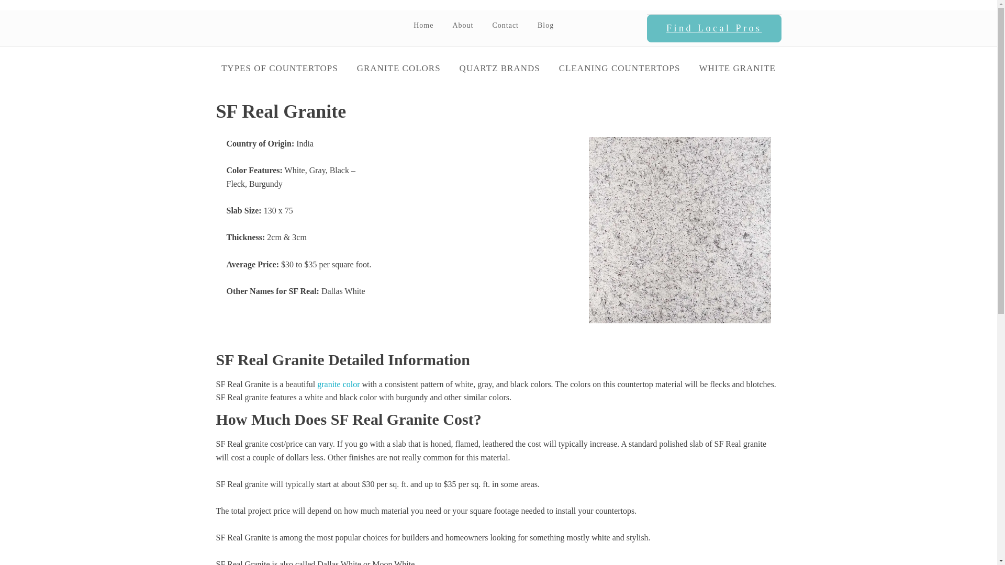 Image resolution: width=1005 pixels, height=565 pixels. Describe the element at coordinates (714, 29) in the screenshot. I see `Find Local Pros` at that location.